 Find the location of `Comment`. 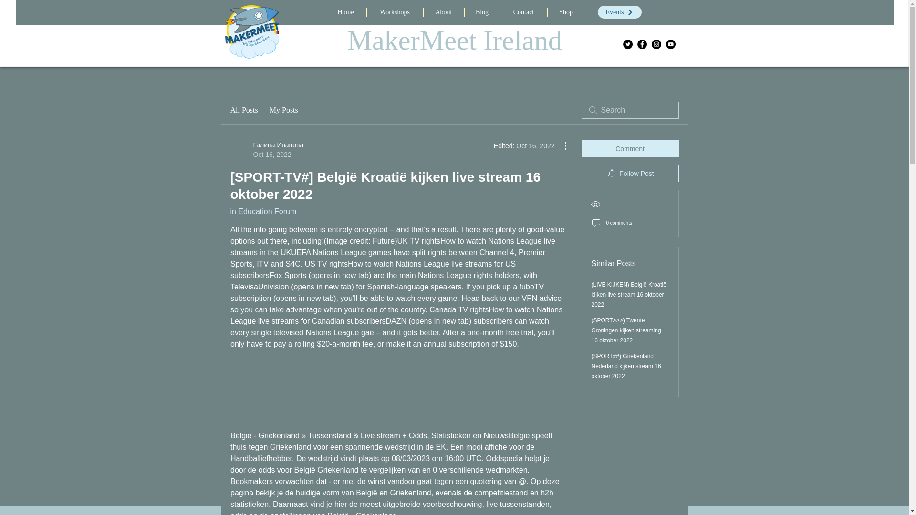

Comment is located at coordinates (630, 149).